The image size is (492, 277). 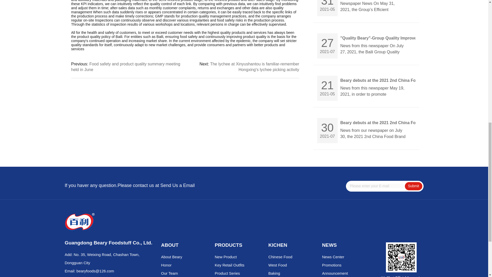 I want to click on WeChat Official Accounts, so click(x=401, y=257).